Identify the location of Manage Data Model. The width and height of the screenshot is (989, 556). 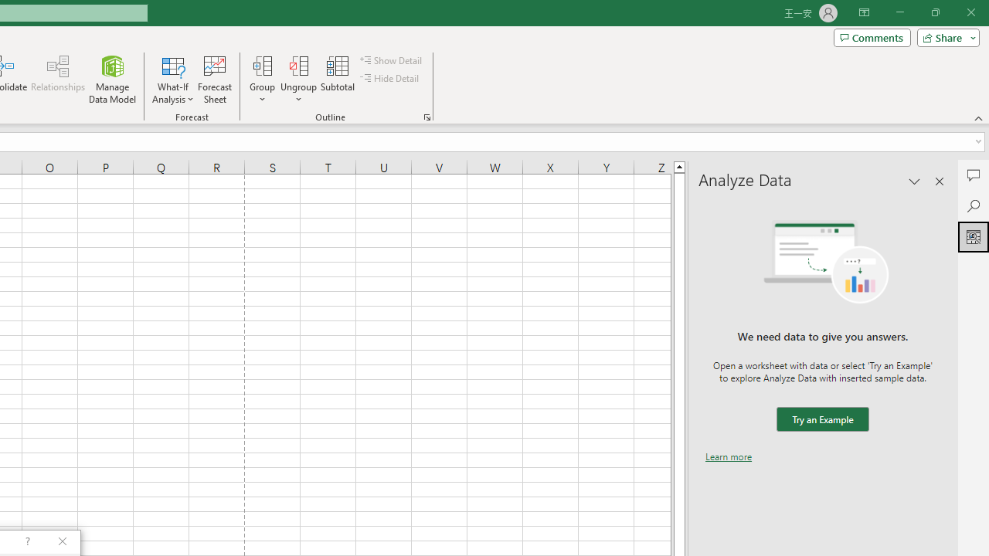
(113, 79).